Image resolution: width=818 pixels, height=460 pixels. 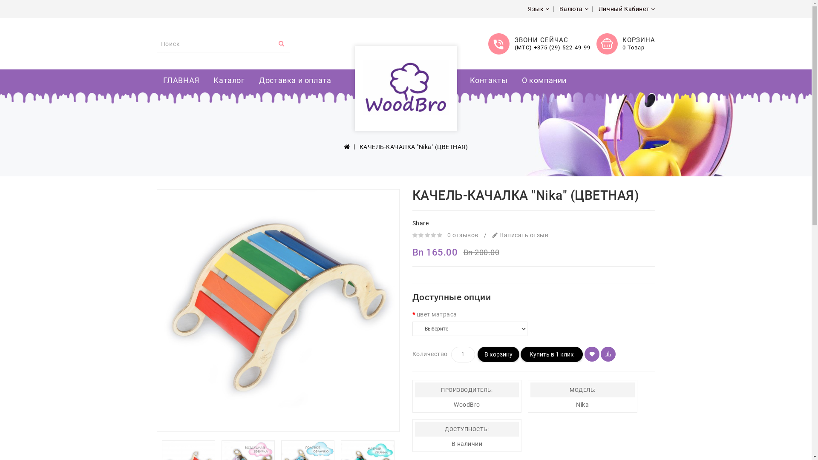 What do you see at coordinates (406, 87) in the screenshot?
I see `WoodBro` at bounding box center [406, 87].